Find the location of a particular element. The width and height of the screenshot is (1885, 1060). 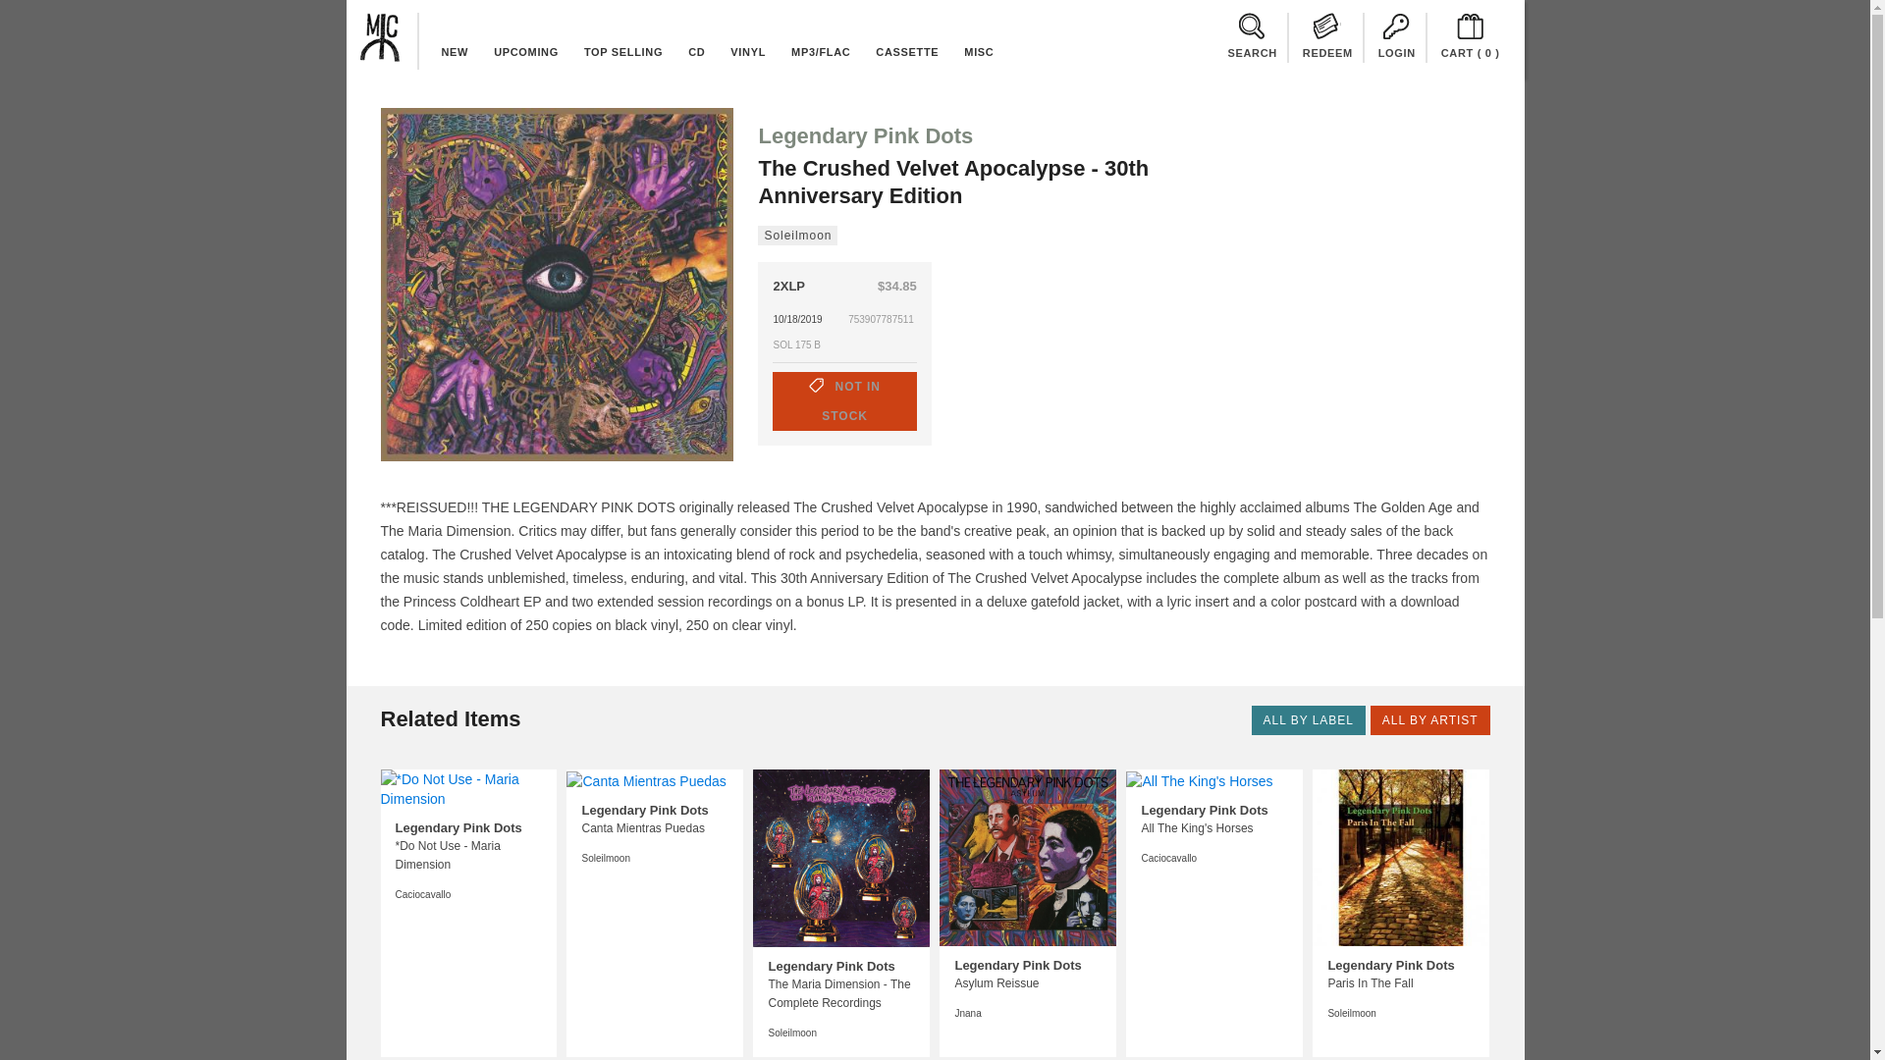

MISC is located at coordinates (979, 51).